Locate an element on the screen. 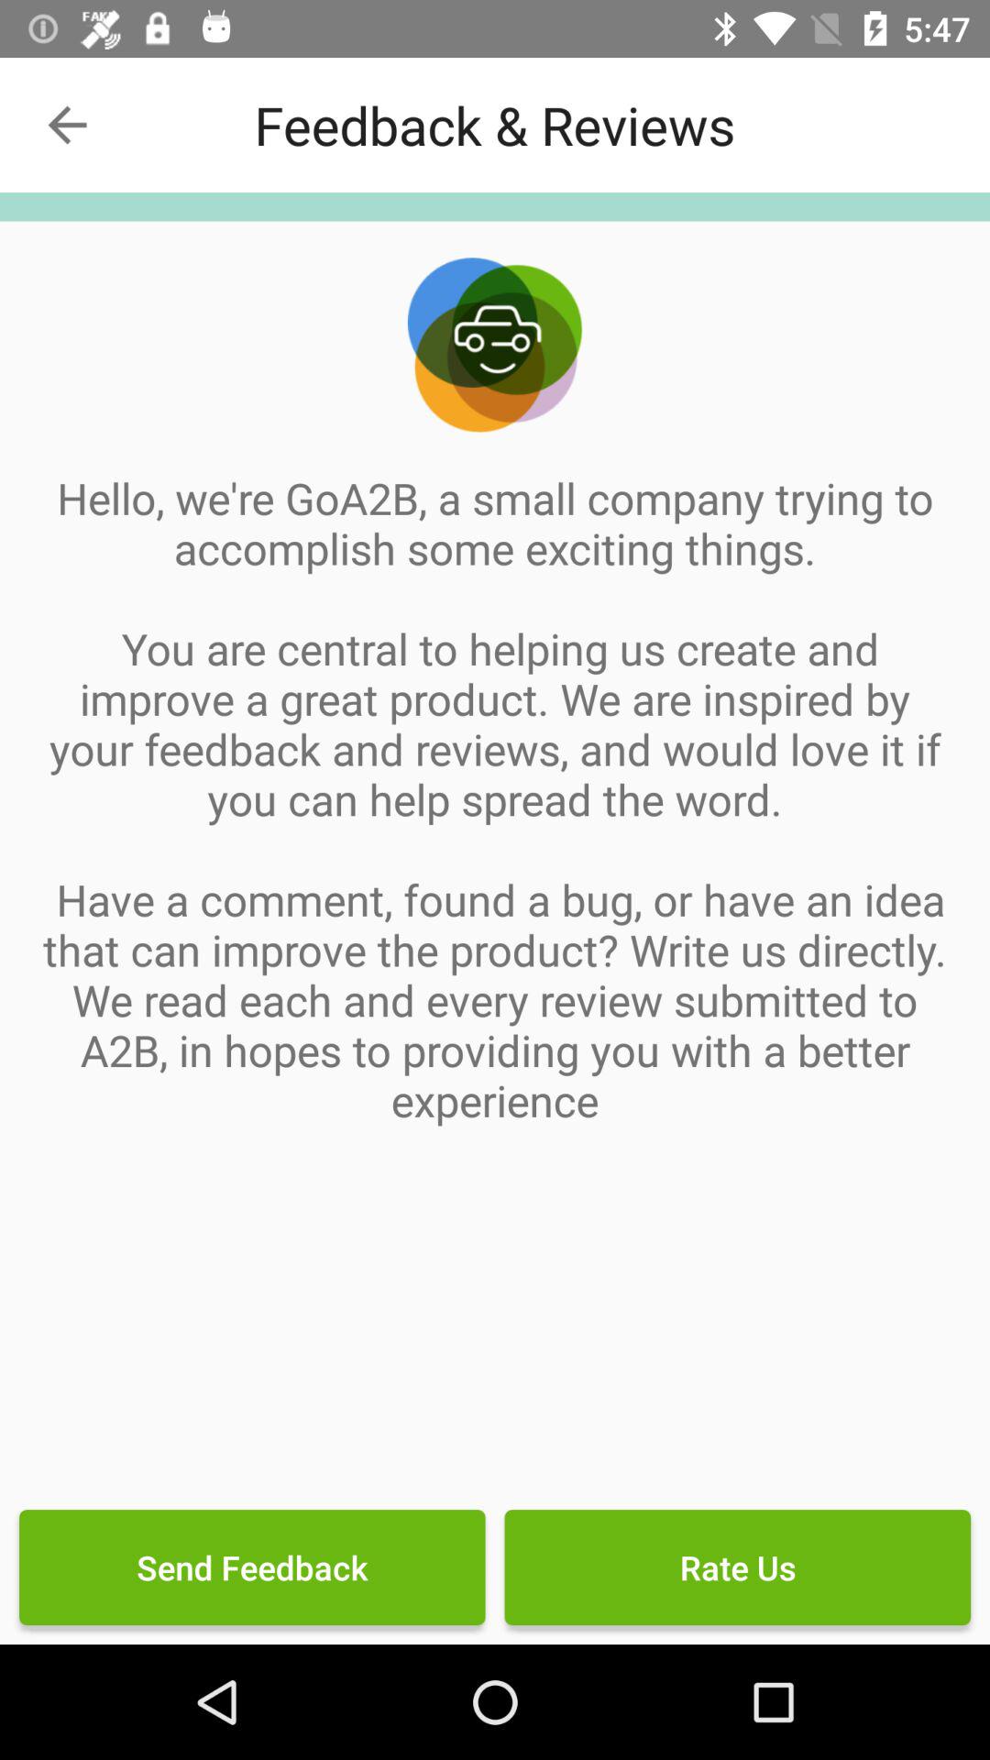 This screenshot has height=1760, width=990. swipe until send feedback icon is located at coordinates (252, 1567).